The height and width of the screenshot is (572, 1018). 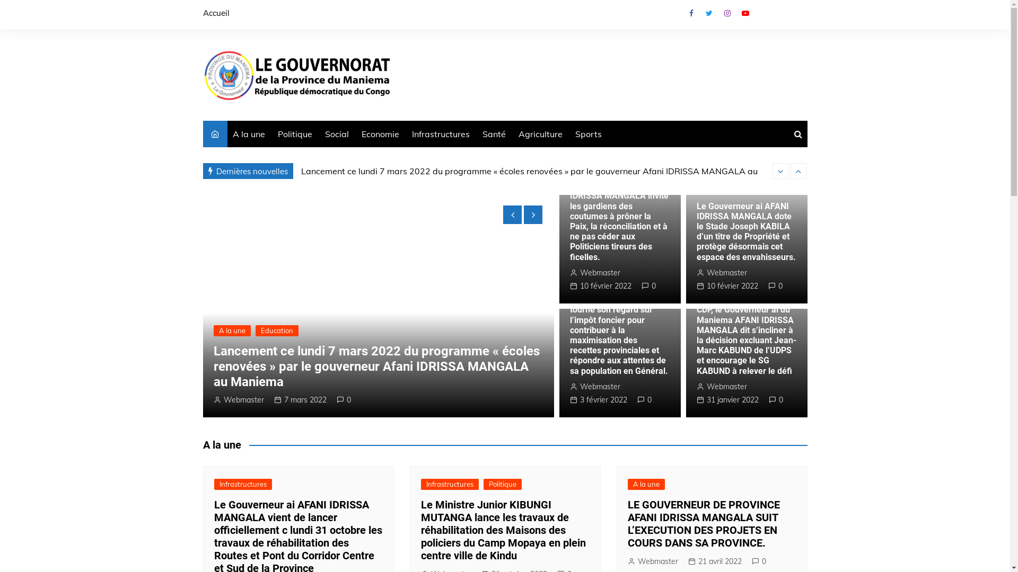 I want to click on Webmaster, so click(x=722, y=387).